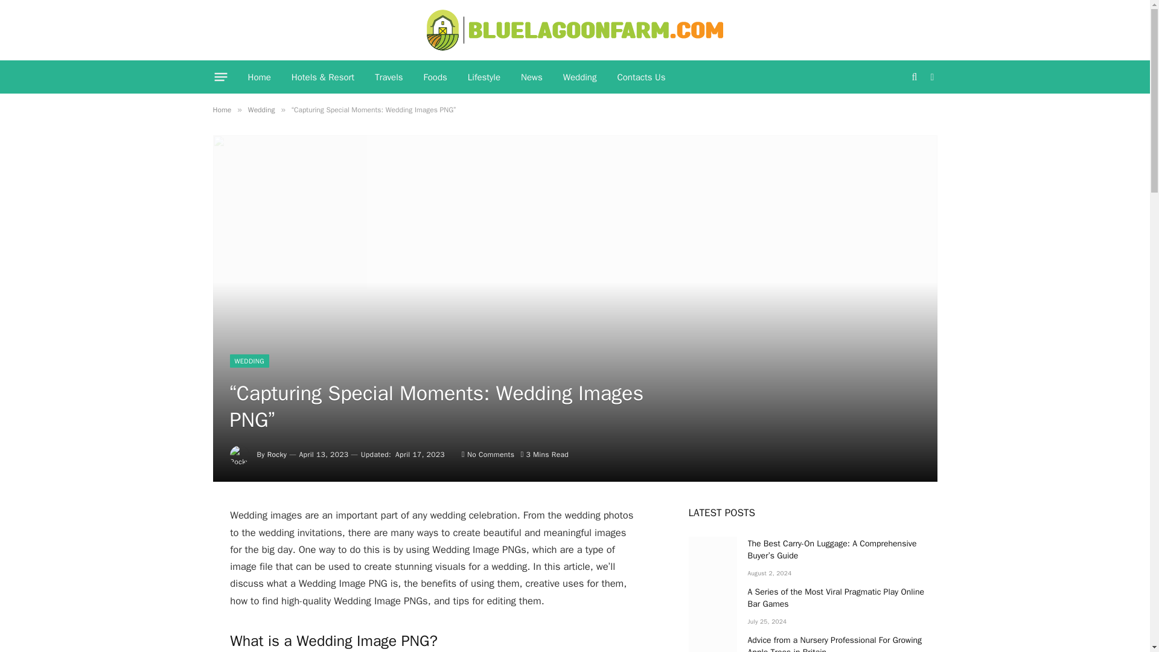 The width and height of the screenshot is (1159, 652). What do you see at coordinates (278, 455) in the screenshot?
I see `Posts by Rocky` at bounding box center [278, 455].